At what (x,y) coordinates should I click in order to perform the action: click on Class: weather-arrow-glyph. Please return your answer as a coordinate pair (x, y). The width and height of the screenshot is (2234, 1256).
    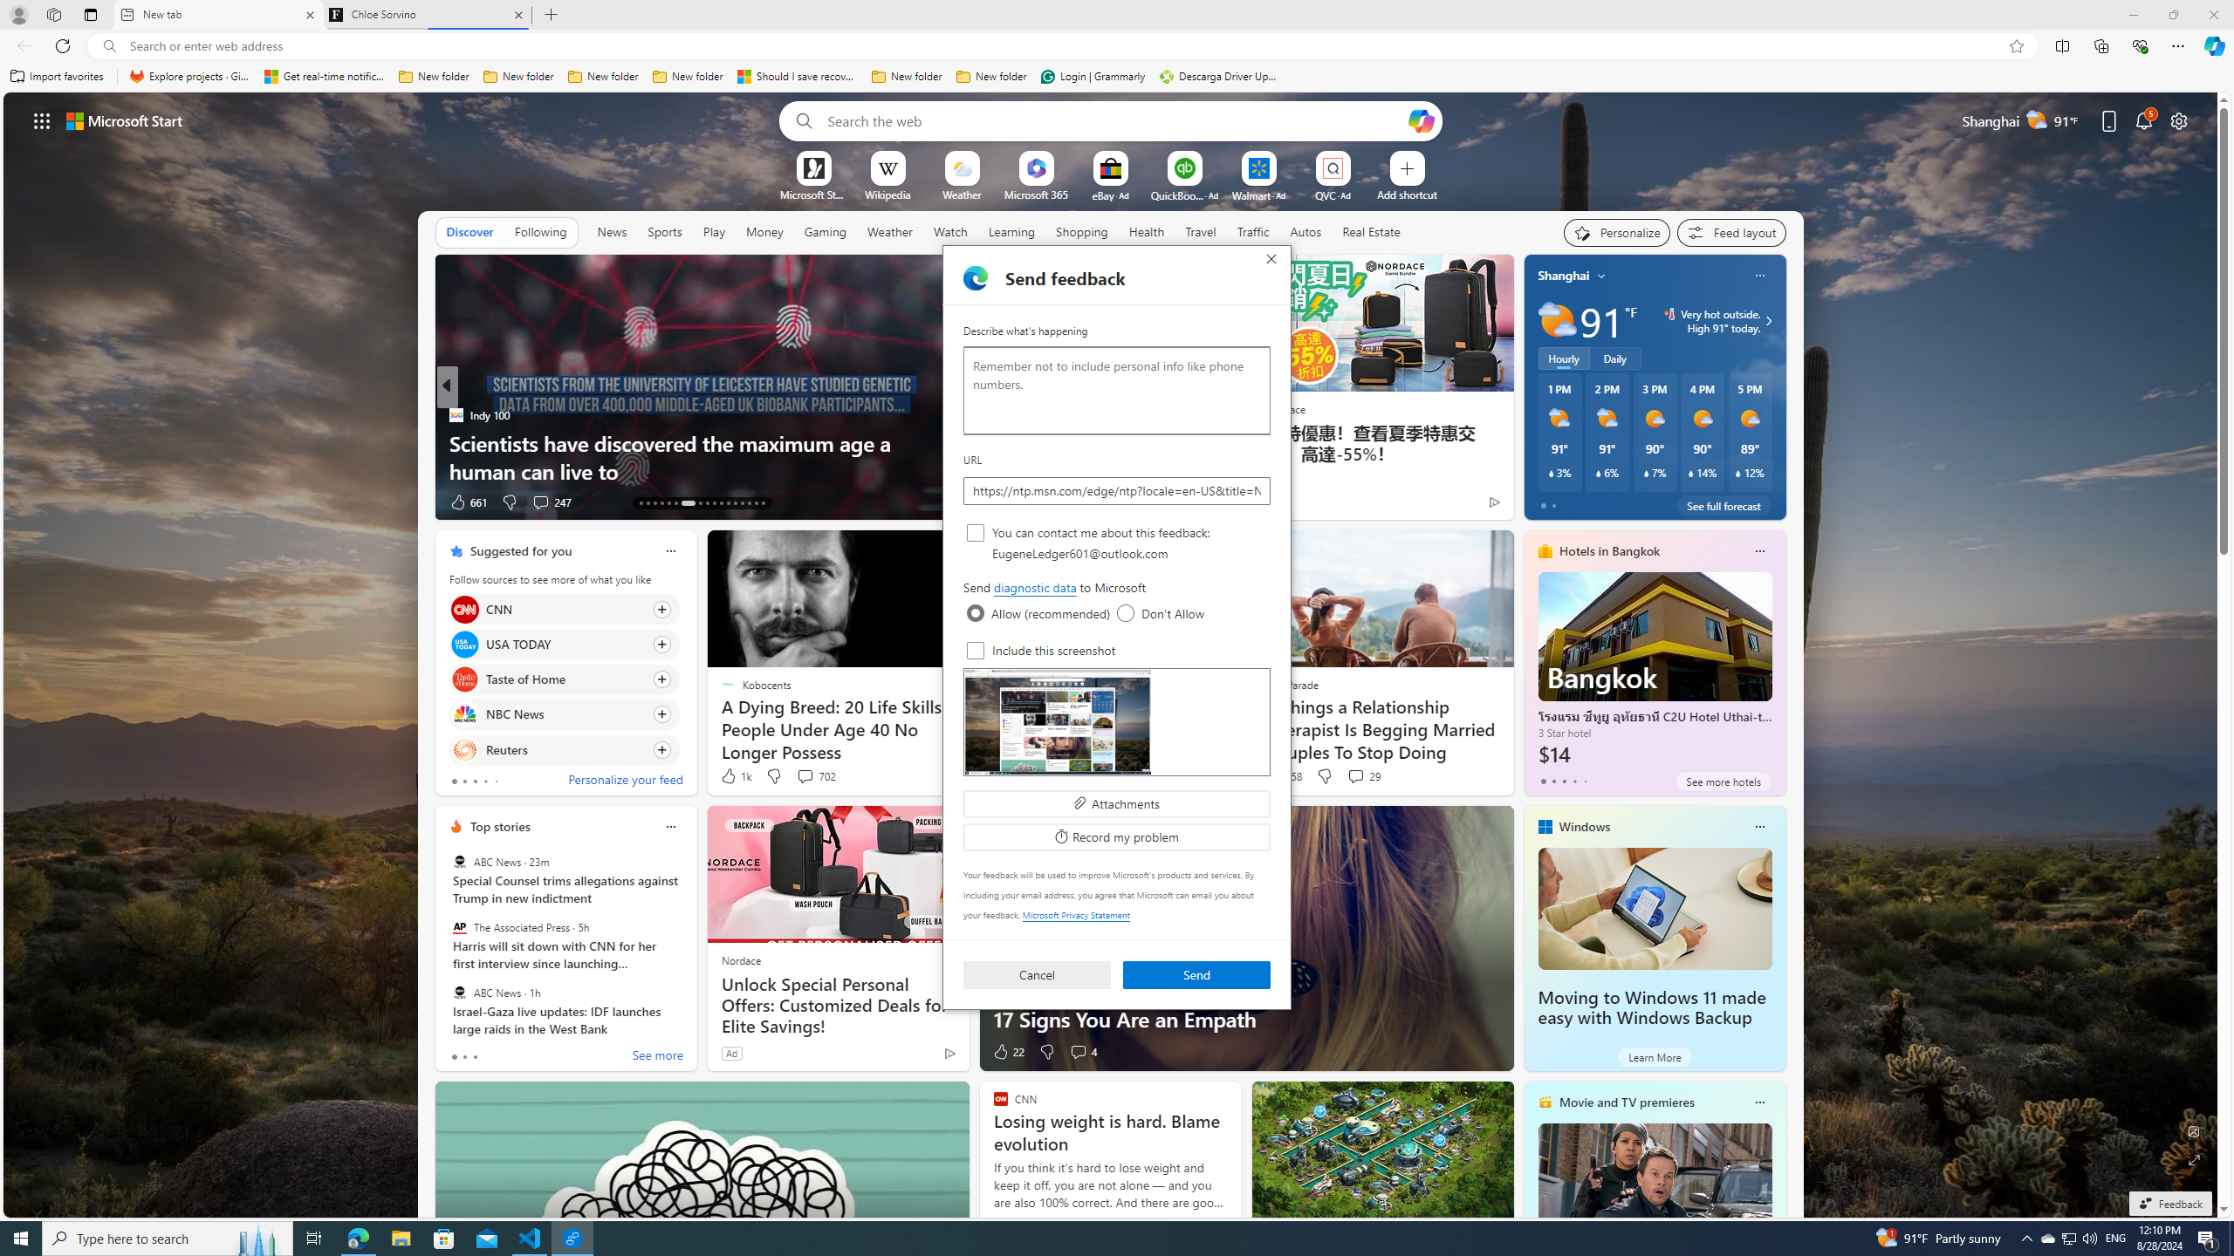
    Looking at the image, I should click on (1768, 321).